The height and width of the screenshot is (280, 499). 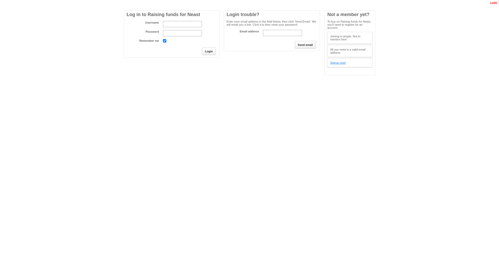 I want to click on Send email, so click(x=305, y=45).